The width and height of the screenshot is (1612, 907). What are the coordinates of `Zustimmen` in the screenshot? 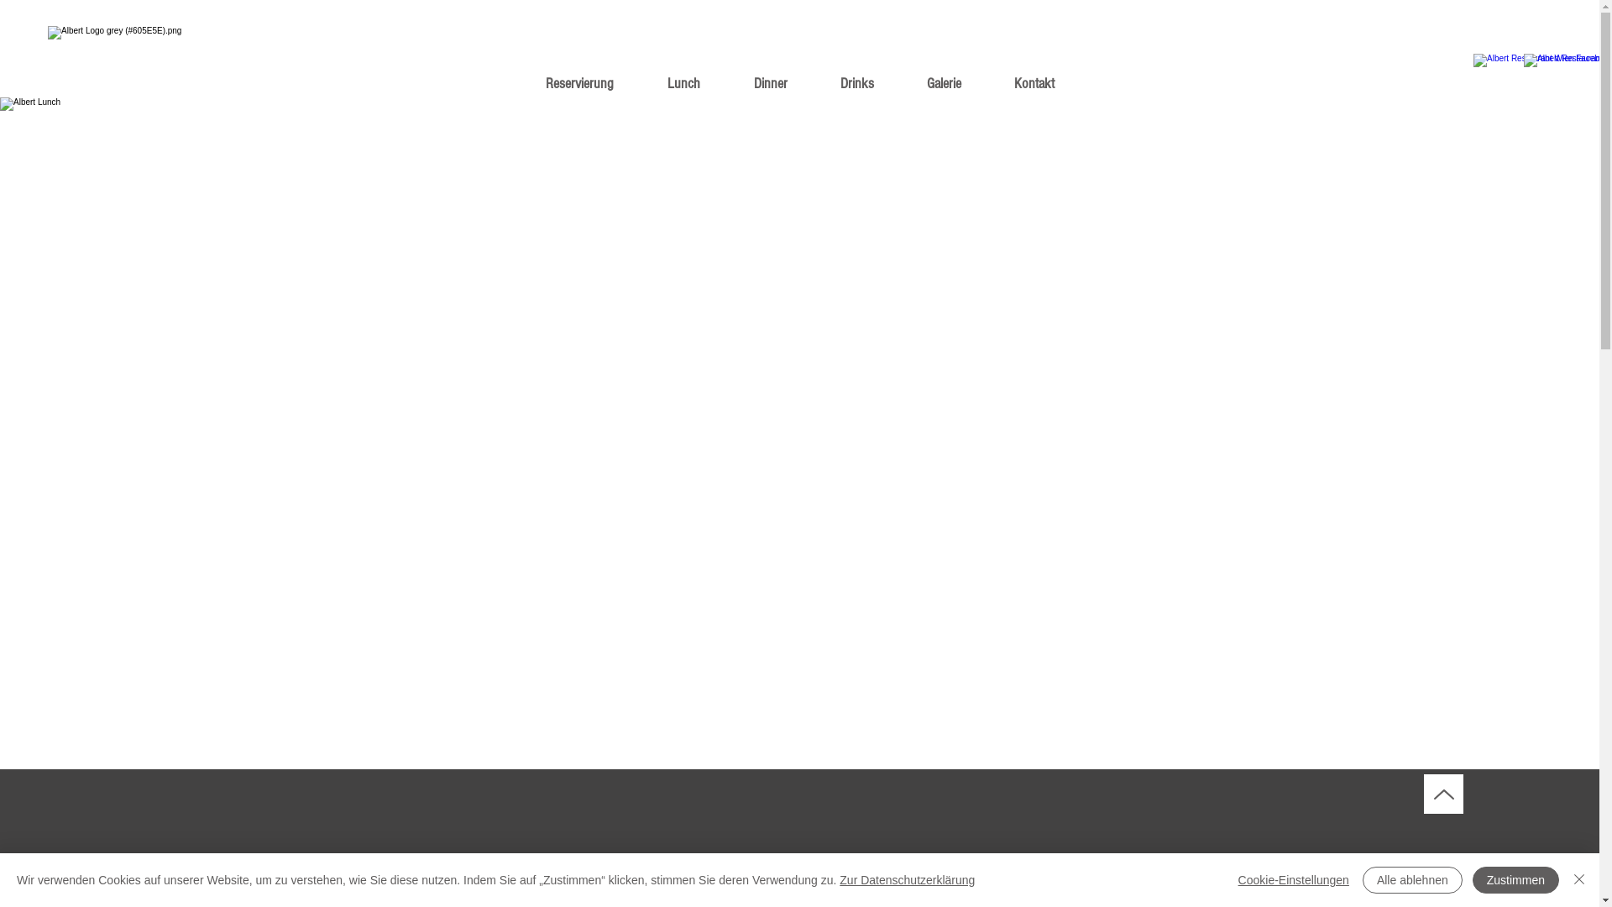 It's located at (1516, 880).